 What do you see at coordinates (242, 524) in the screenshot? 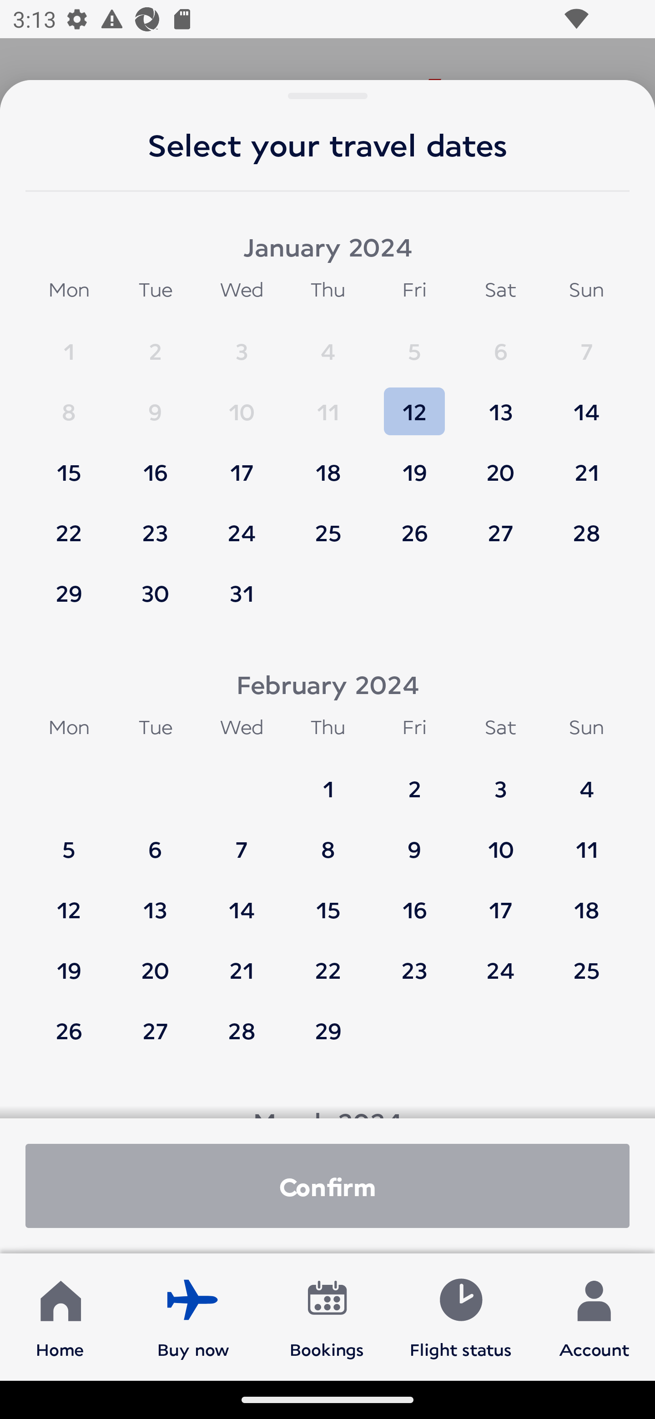
I see `24` at bounding box center [242, 524].